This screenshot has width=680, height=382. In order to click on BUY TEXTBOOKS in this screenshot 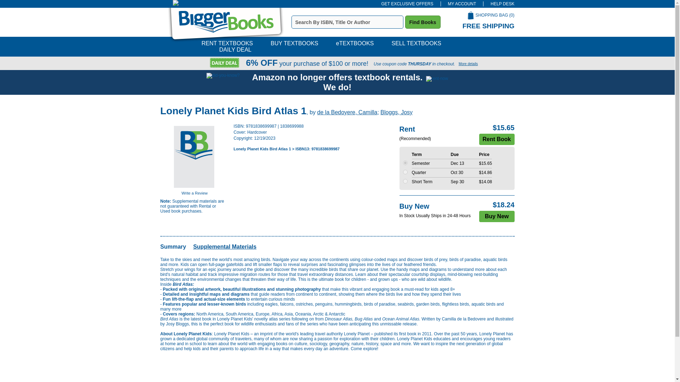, I will do `click(294, 43)`.